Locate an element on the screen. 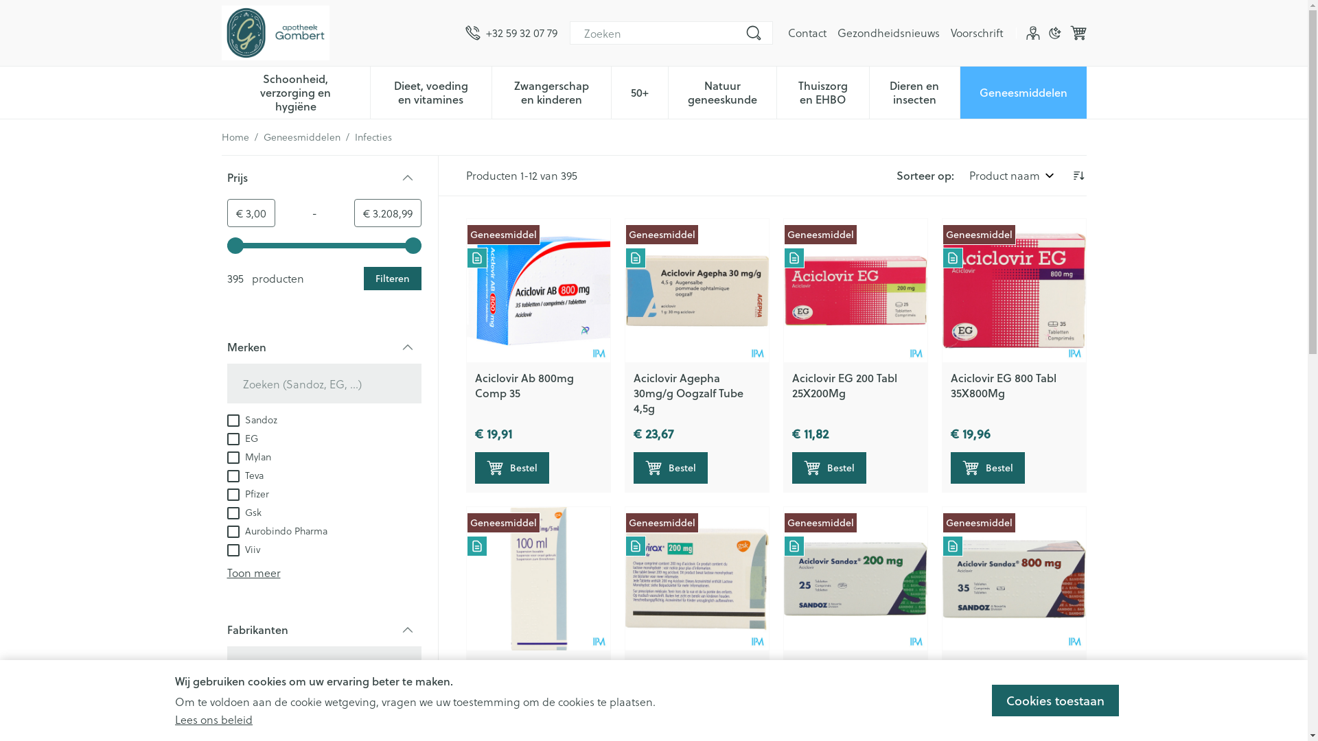 This screenshot has width=1318, height=741. Aciclovir Sandoz Comp 35x800mg is located at coordinates (1013, 579).